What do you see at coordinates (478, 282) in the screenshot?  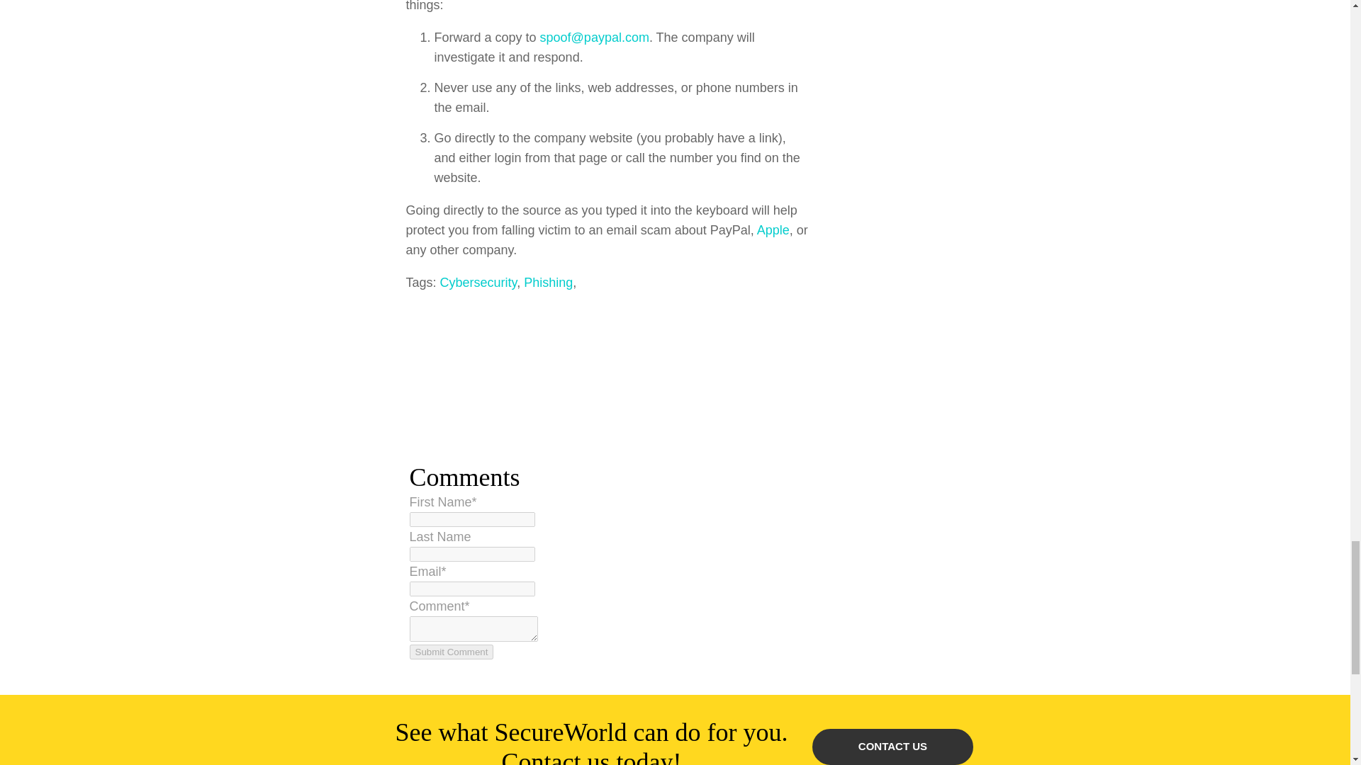 I see `Cybersecurity` at bounding box center [478, 282].